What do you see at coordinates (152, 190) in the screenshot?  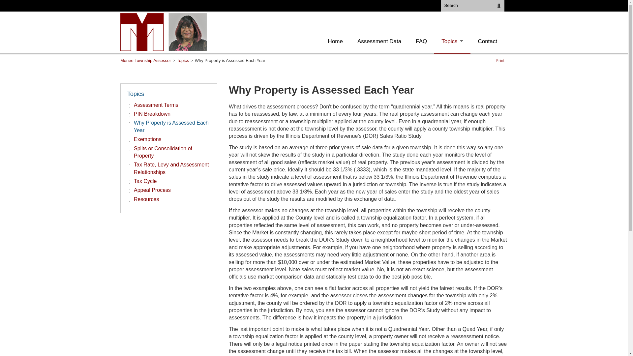 I see `Appeal Process` at bounding box center [152, 190].